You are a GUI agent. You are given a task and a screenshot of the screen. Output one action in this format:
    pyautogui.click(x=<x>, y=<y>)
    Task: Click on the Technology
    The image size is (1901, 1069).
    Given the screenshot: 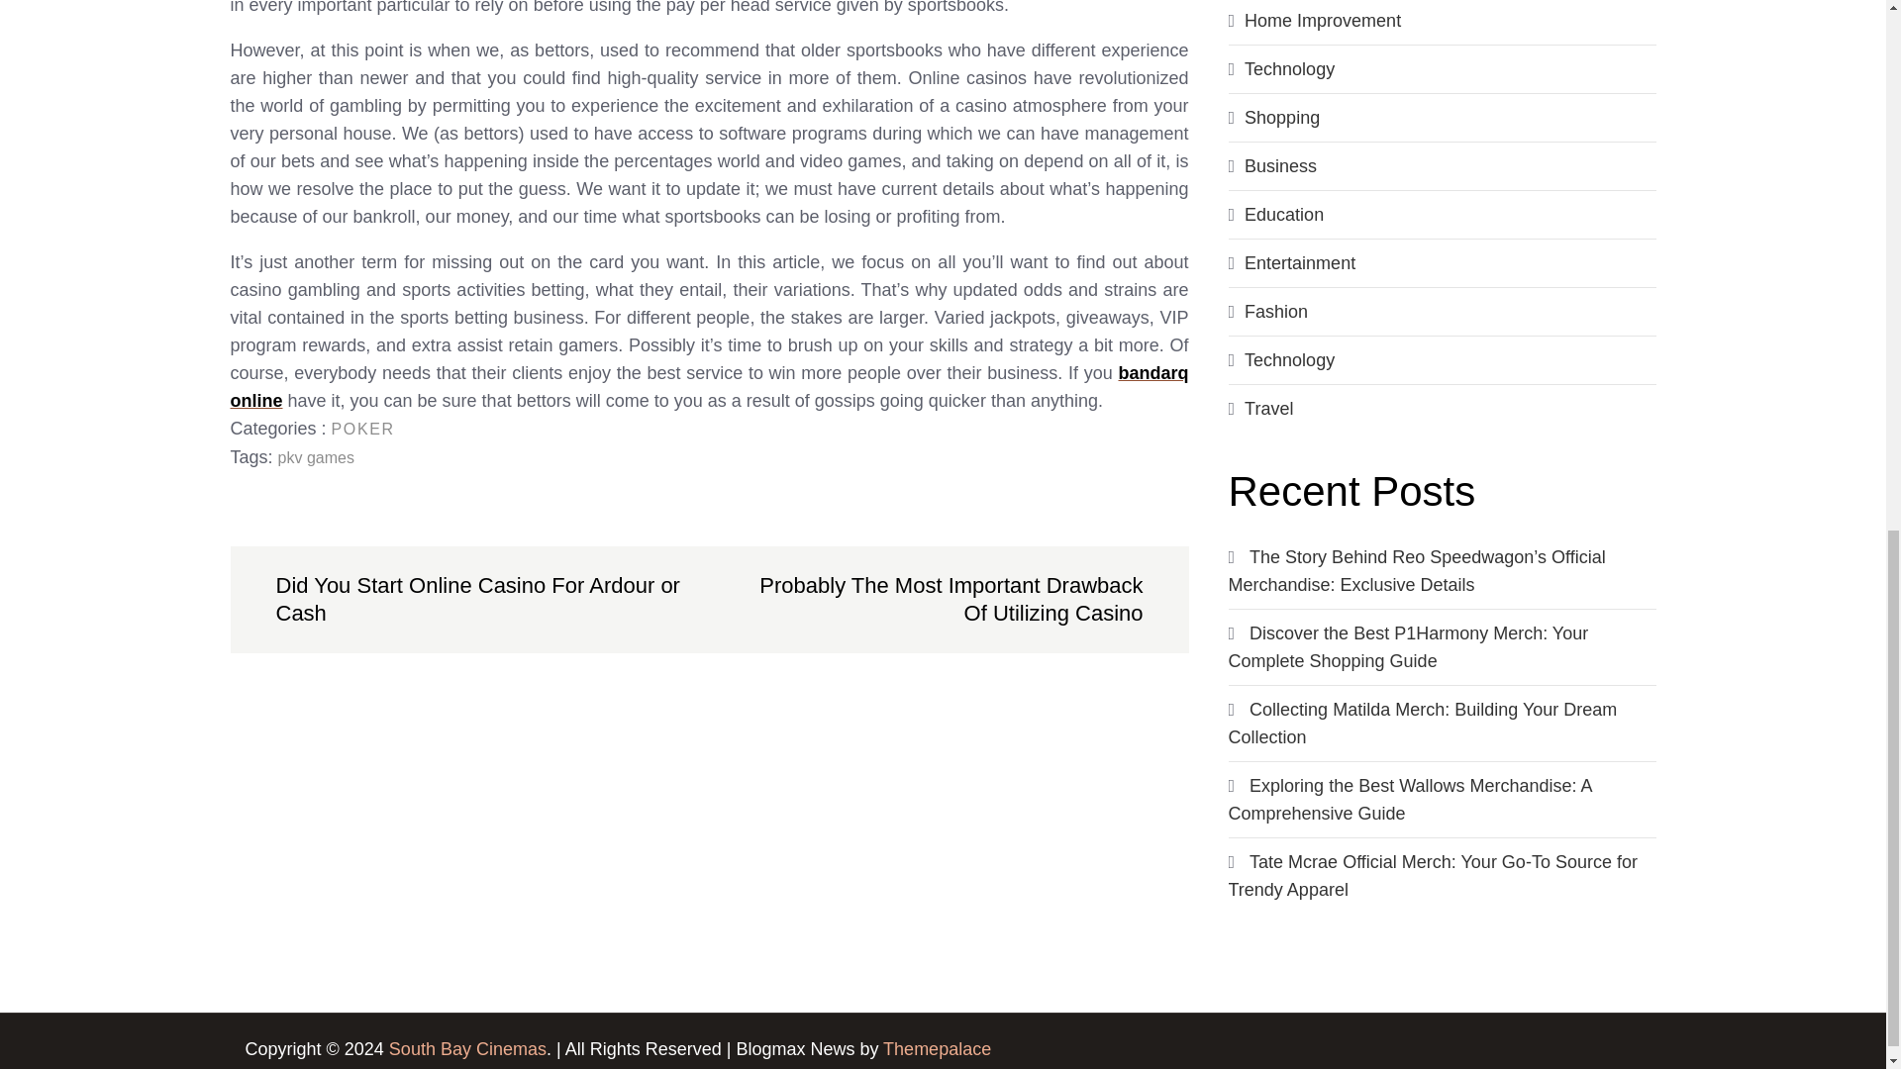 What is the action you would take?
    pyautogui.click(x=1289, y=69)
    